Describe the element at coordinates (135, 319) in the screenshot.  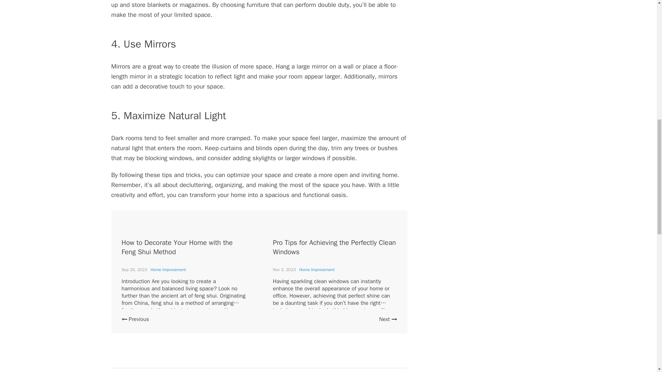
I see `Previous` at that location.